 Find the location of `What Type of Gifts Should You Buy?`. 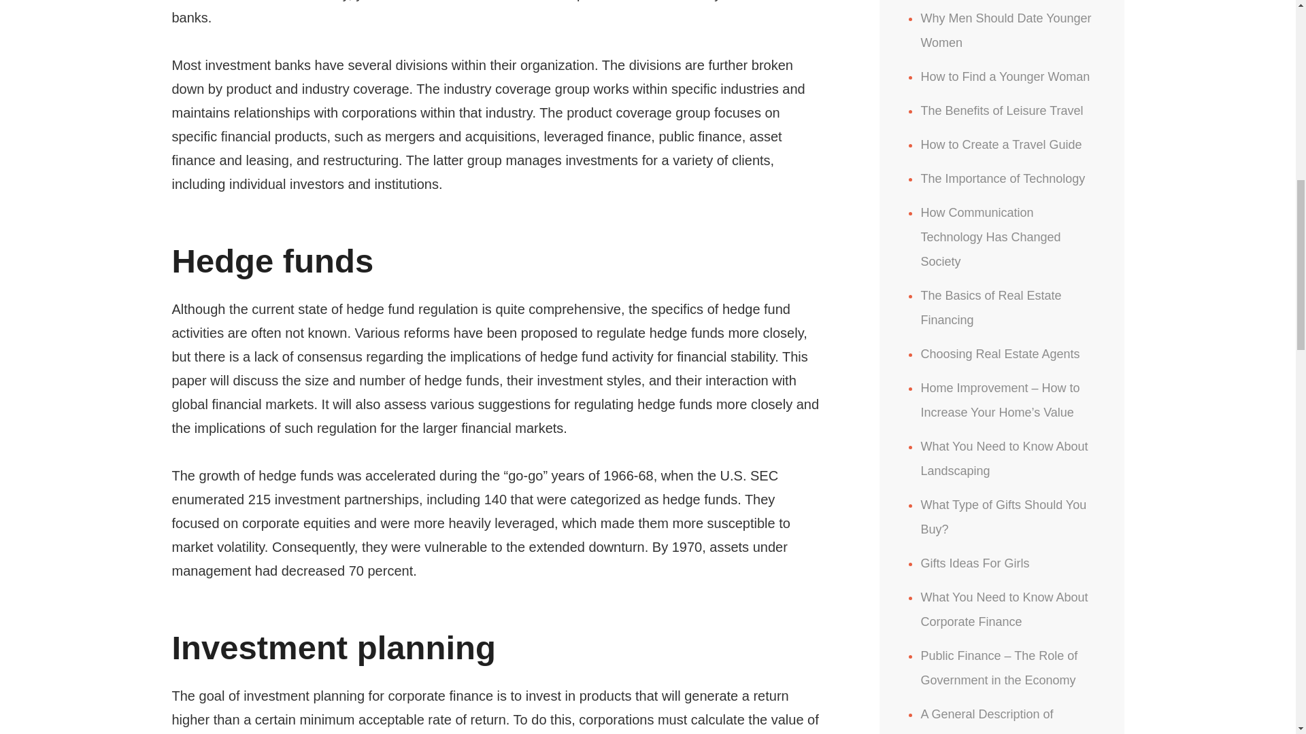

What Type of Gifts Should You Buy? is located at coordinates (1003, 517).